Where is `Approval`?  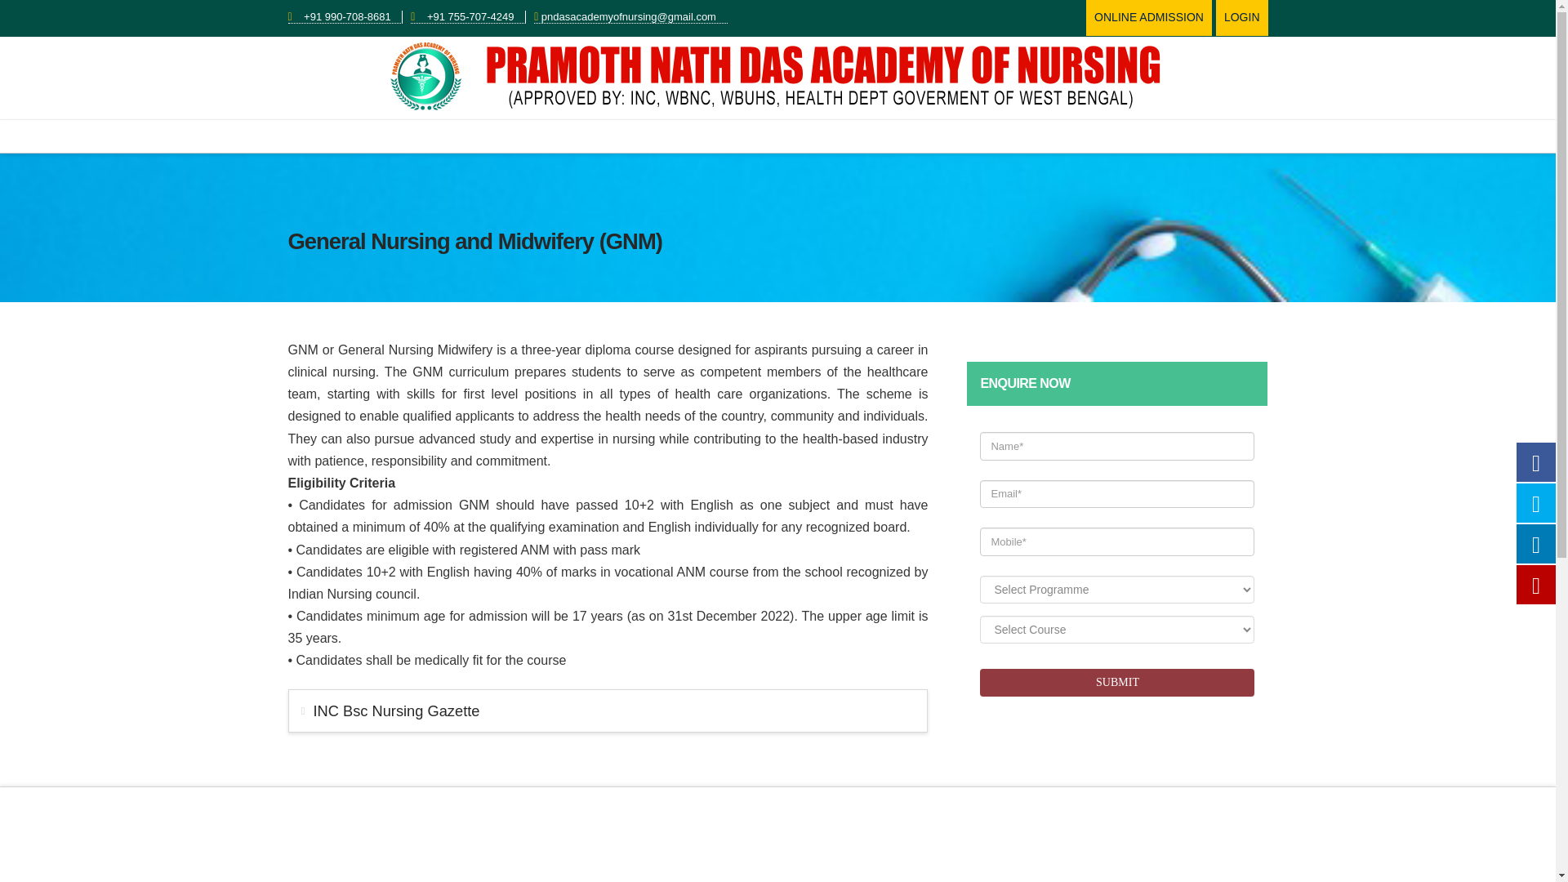
Approval is located at coordinates (487, 136).